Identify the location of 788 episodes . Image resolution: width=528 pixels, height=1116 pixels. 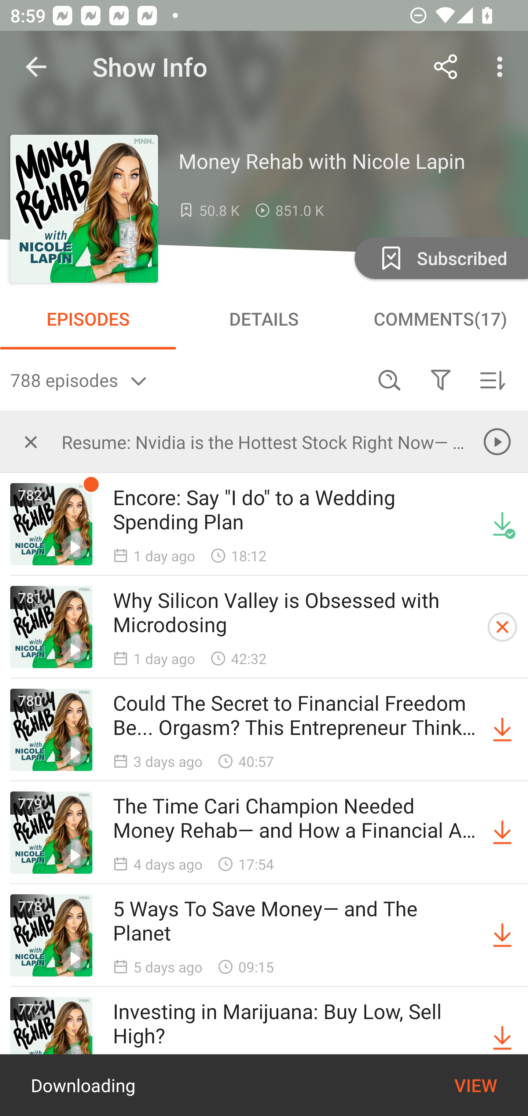
(187, 380).